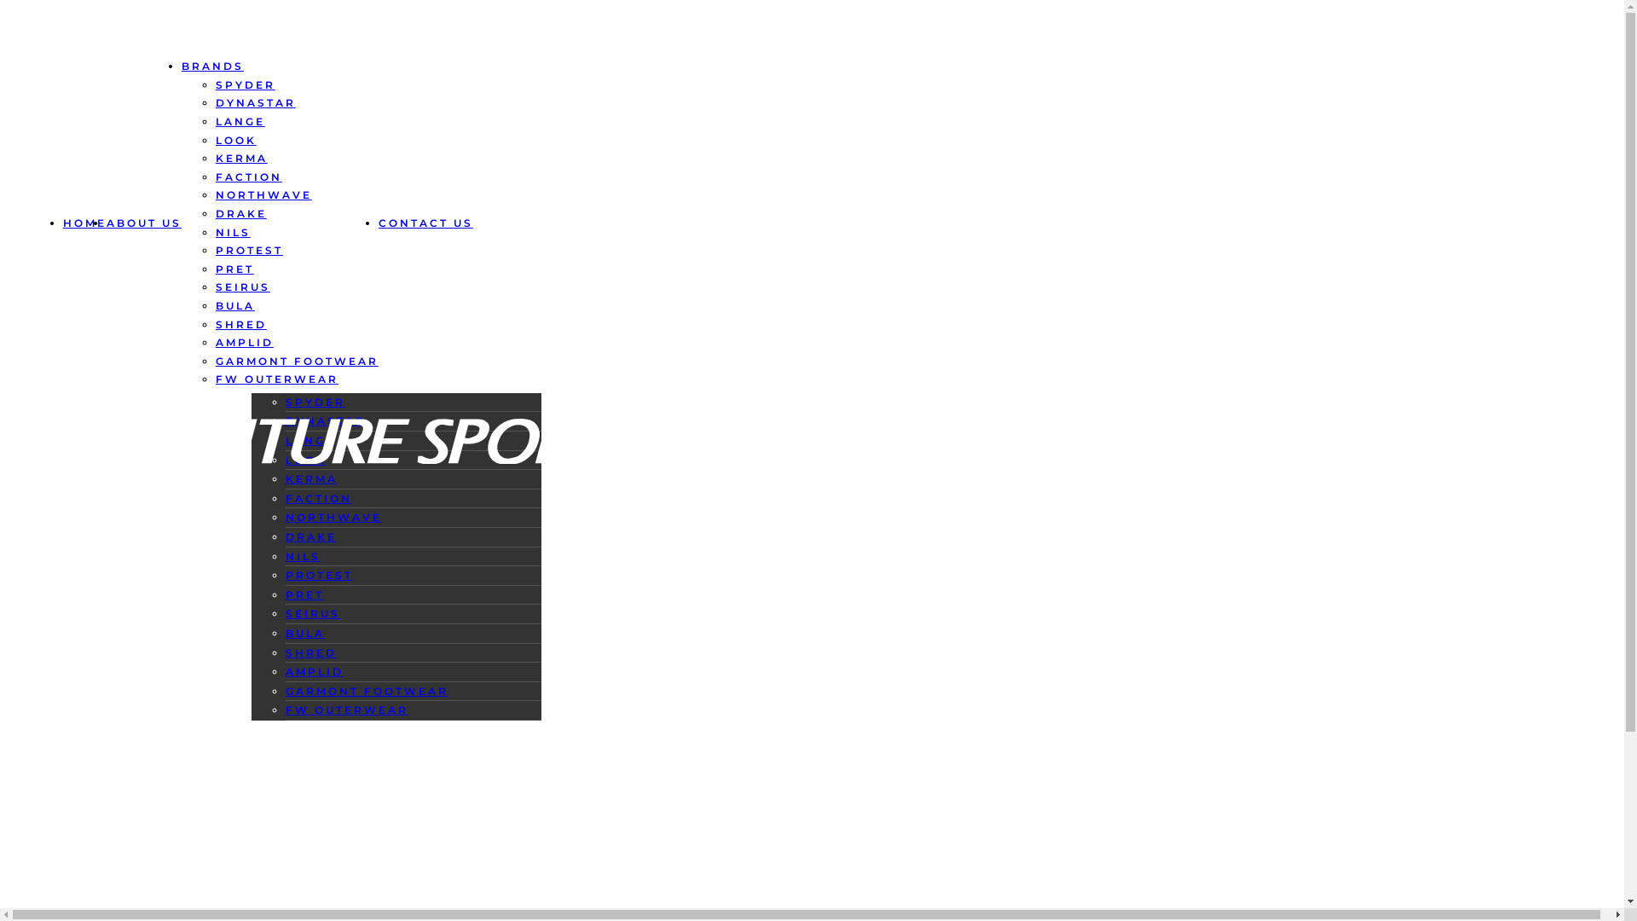 The image size is (1637, 921). I want to click on BRANDS, so click(213, 67).